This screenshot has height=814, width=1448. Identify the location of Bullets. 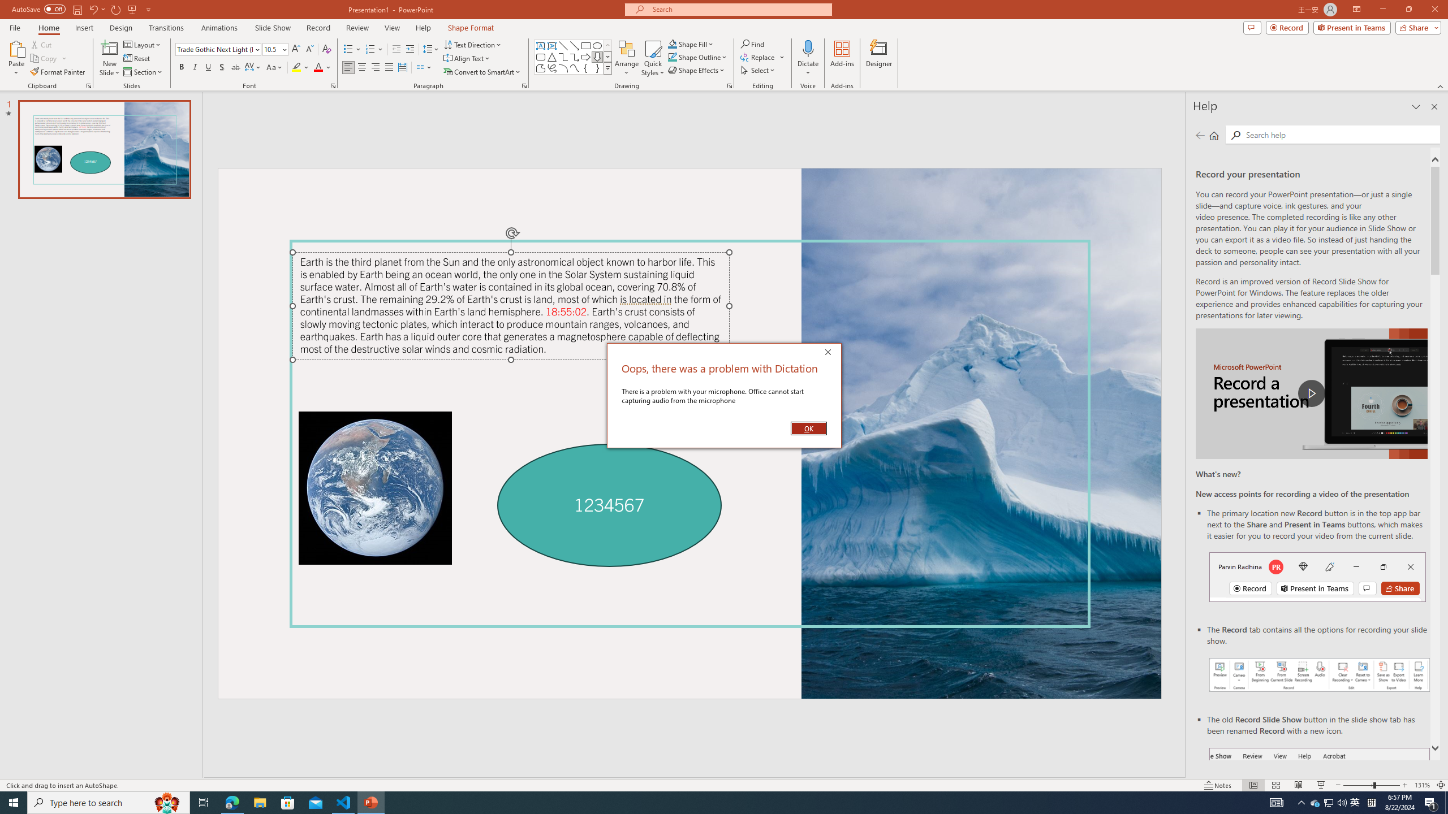
(348, 50).